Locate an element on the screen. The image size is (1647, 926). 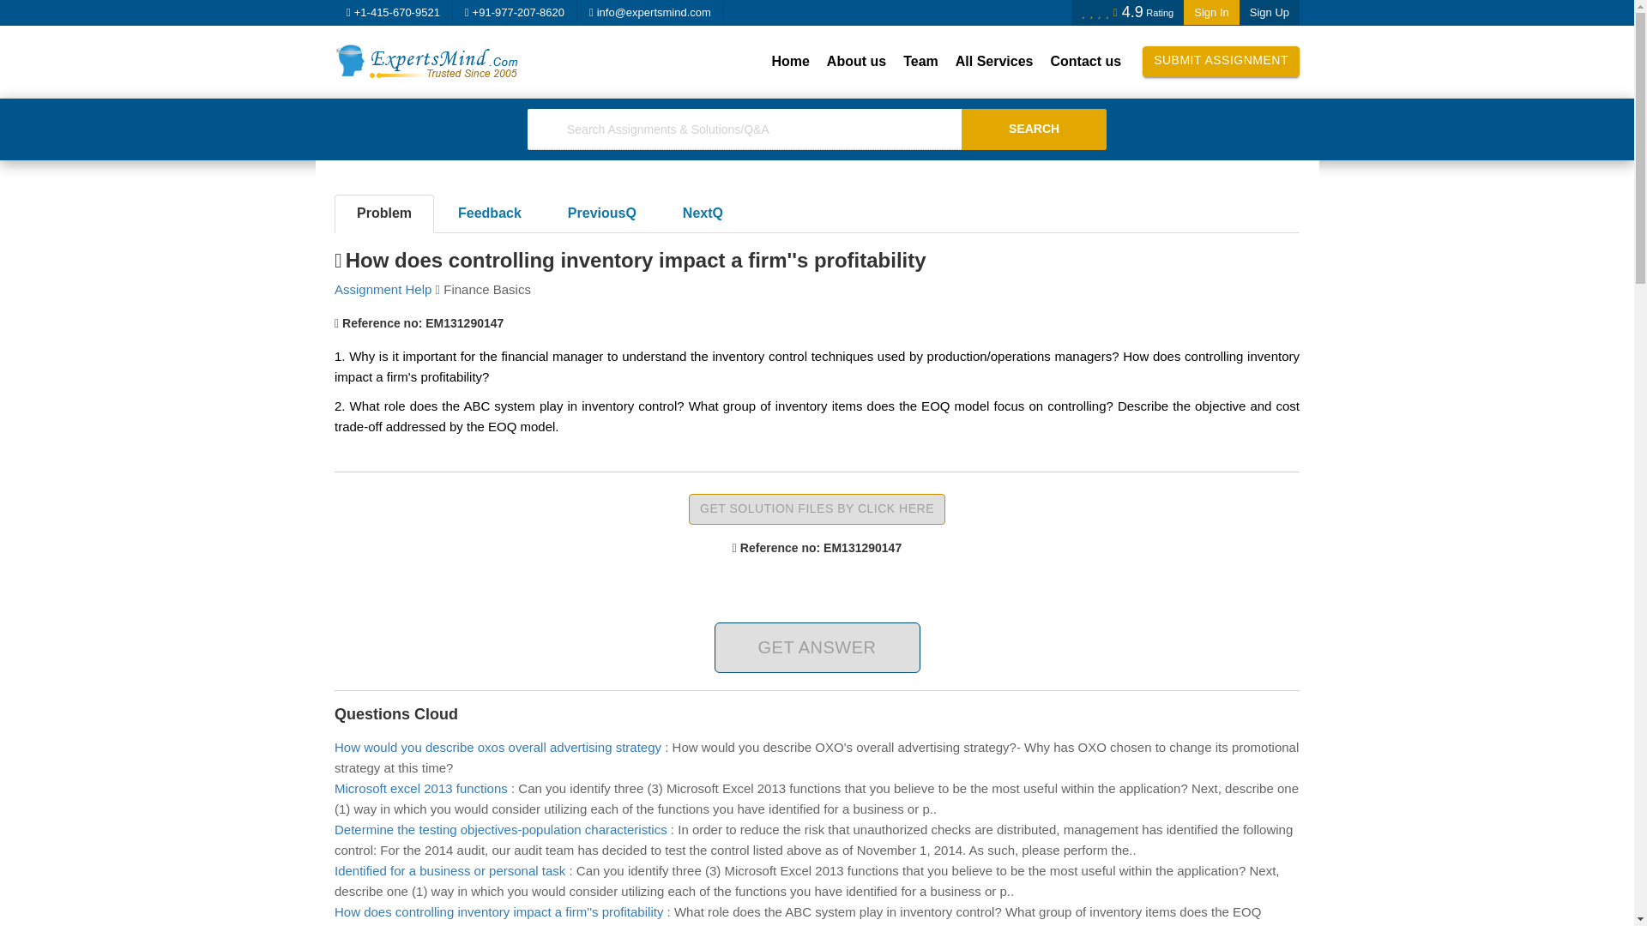
4.9 Rating is located at coordinates (1127, 12).